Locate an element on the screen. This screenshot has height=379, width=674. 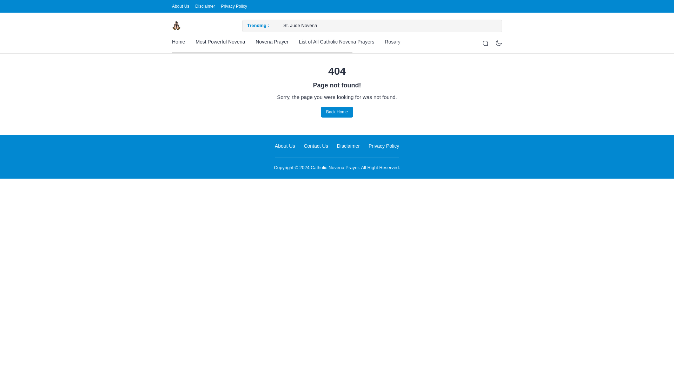
Most Powerful Novena is located at coordinates (220, 42).